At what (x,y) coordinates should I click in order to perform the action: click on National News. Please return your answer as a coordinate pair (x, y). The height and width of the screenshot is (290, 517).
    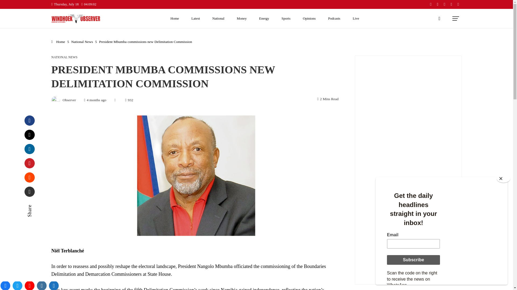
    Looking at the image, I should click on (82, 42).